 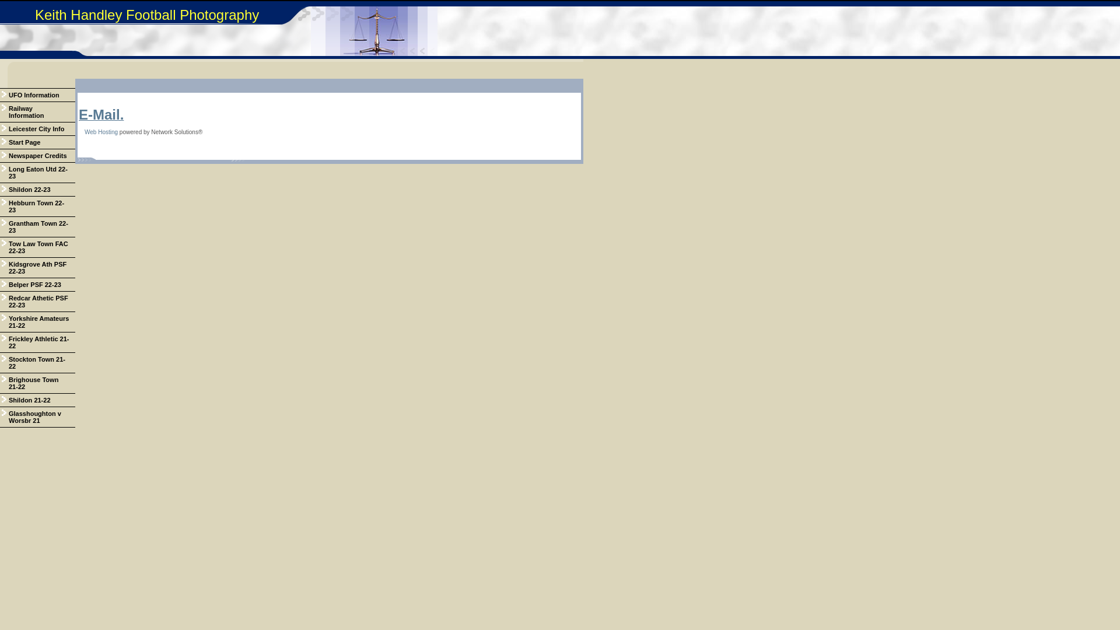 I want to click on Start Page, so click(x=37, y=142).